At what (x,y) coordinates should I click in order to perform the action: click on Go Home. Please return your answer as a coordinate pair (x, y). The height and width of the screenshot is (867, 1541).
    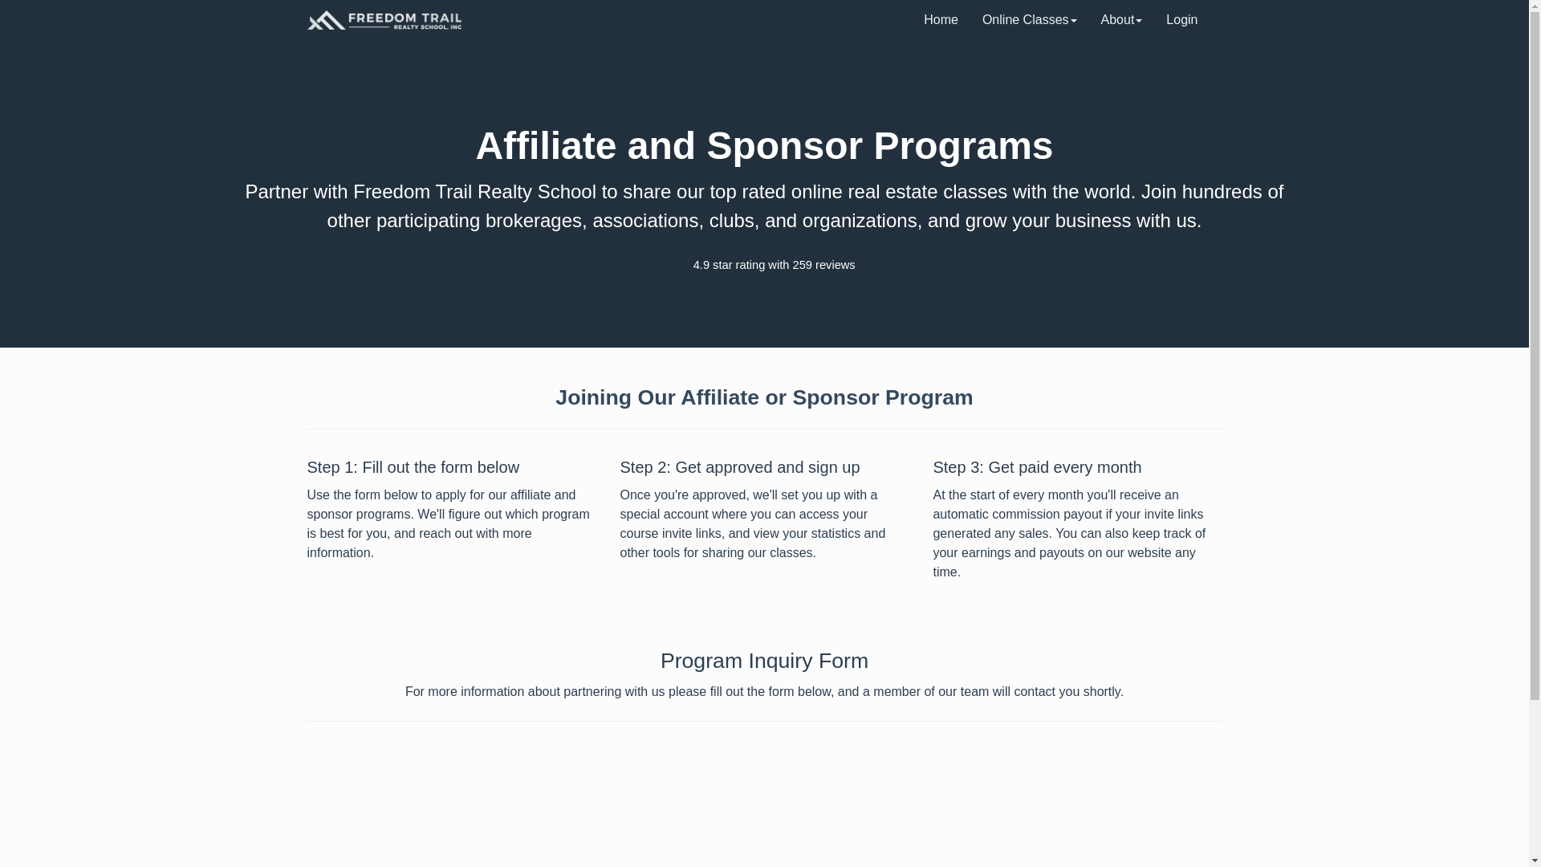
    Looking at the image, I should click on (384, 19).